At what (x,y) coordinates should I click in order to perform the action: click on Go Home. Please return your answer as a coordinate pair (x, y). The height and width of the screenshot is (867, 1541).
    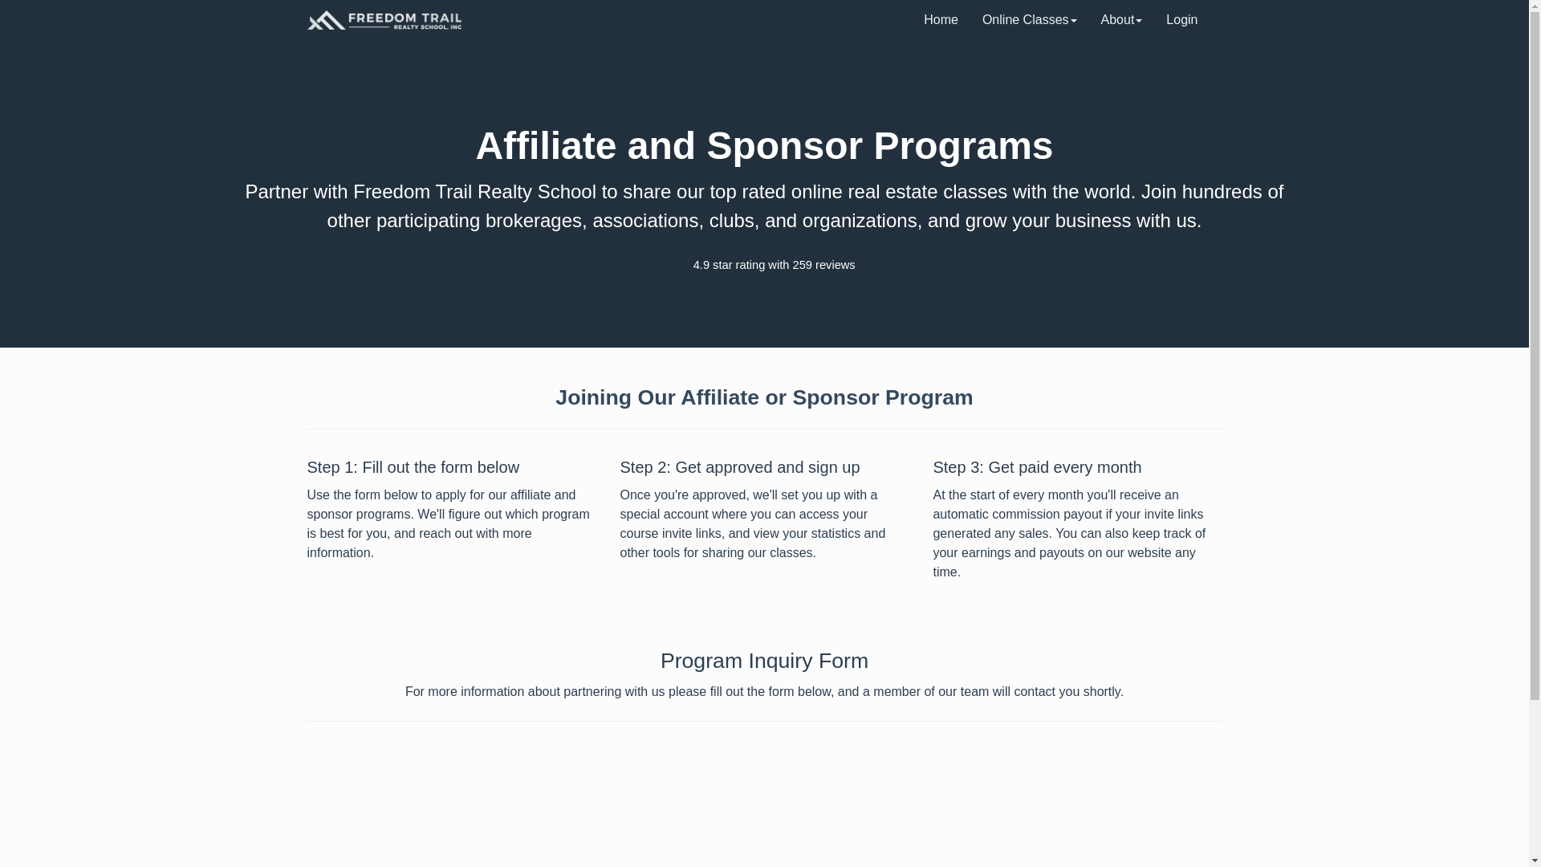
    Looking at the image, I should click on (384, 19).